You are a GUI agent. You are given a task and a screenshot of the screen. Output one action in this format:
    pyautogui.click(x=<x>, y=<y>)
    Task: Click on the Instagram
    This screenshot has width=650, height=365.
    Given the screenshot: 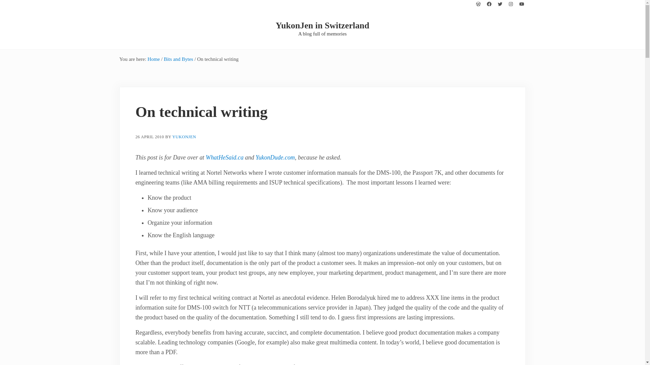 What is the action you would take?
    pyautogui.click(x=511, y=4)
    